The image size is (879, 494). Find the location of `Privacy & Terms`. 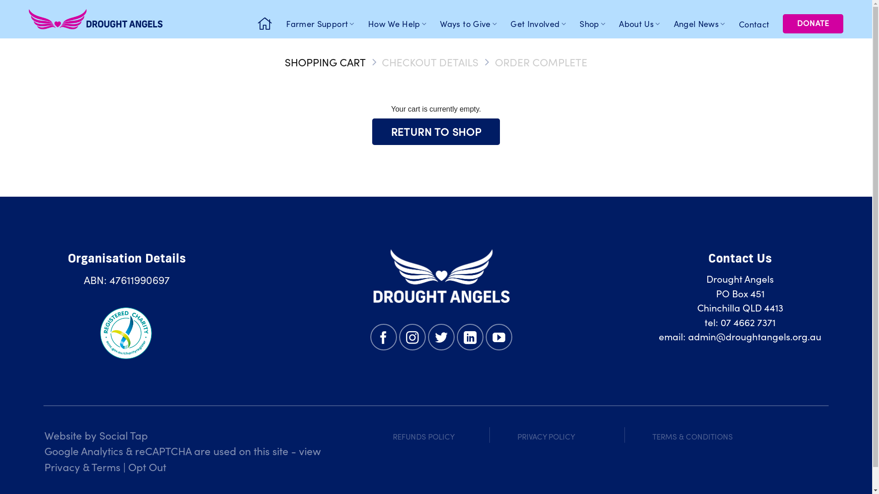

Privacy & Terms is located at coordinates (82, 467).